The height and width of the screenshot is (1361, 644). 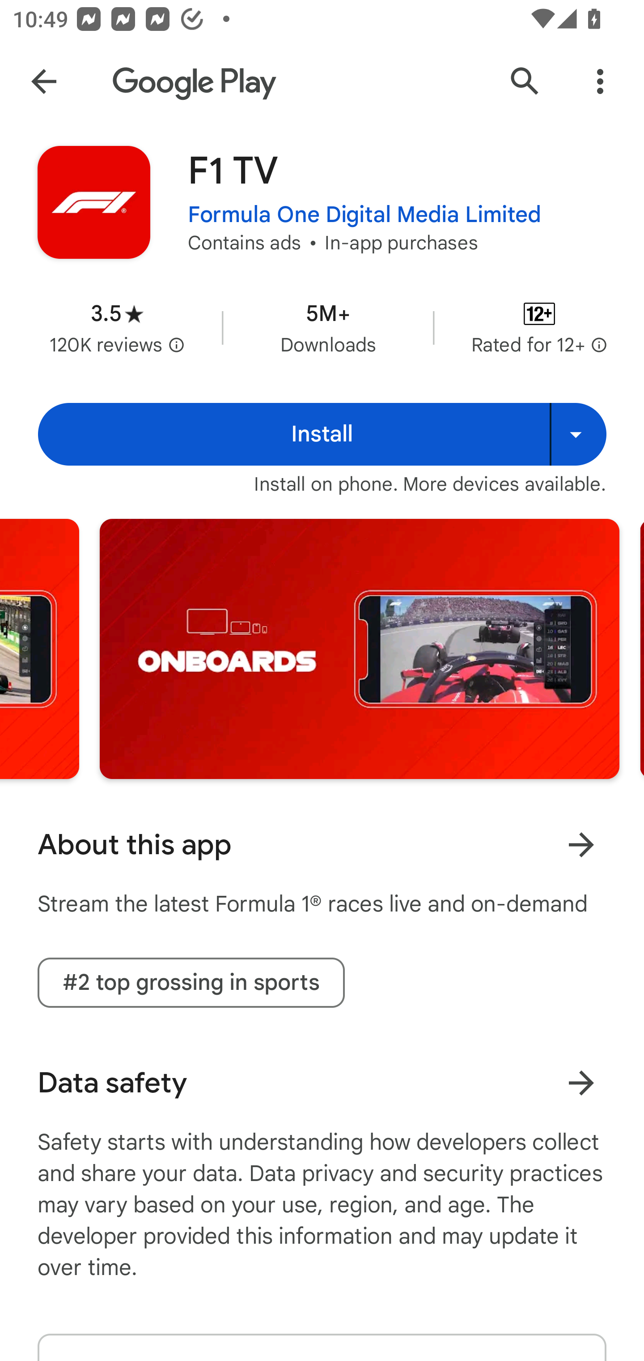 What do you see at coordinates (581, 844) in the screenshot?
I see `Learn more About this app` at bounding box center [581, 844].